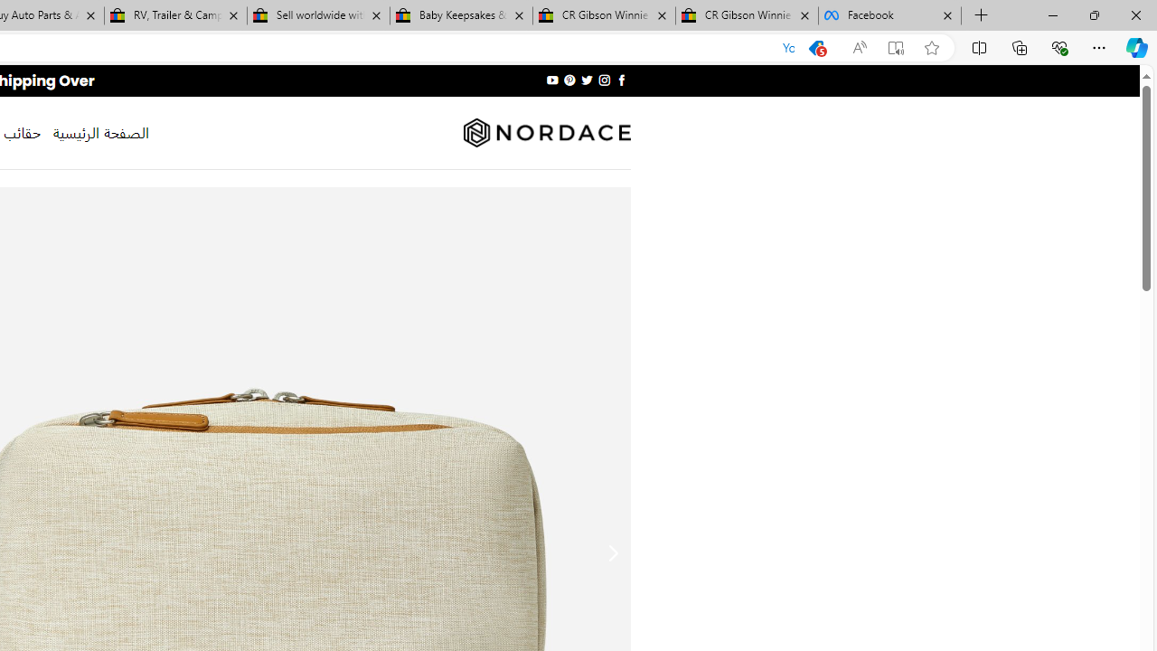  Describe the element at coordinates (586, 80) in the screenshot. I see `Follow on Twitter` at that location.